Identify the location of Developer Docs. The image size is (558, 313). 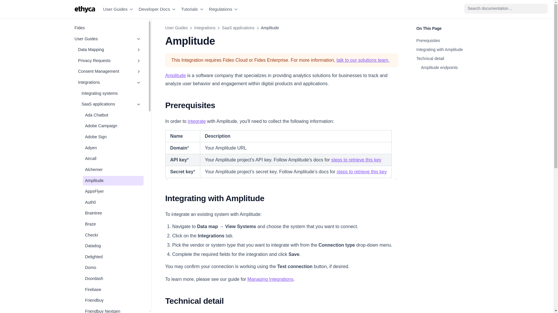
(157, 9).